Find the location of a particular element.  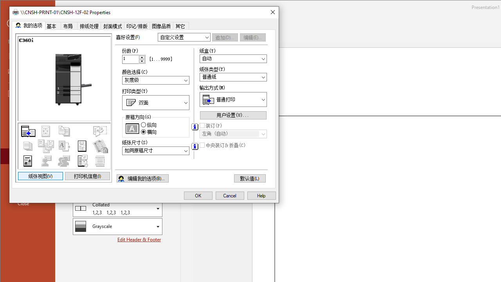

Edit Header & Footer is located at coordinates (139, 239).